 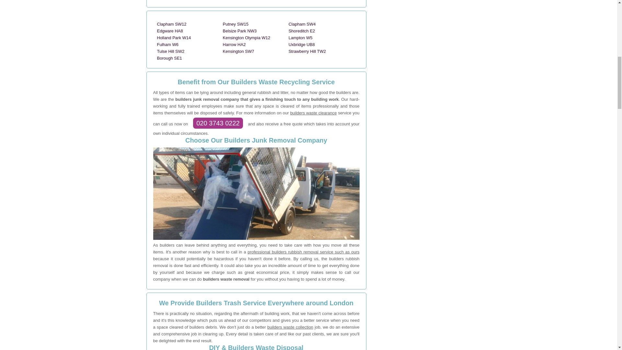 I want to click on Belsize Park NW3, so click(x=240, y=30).